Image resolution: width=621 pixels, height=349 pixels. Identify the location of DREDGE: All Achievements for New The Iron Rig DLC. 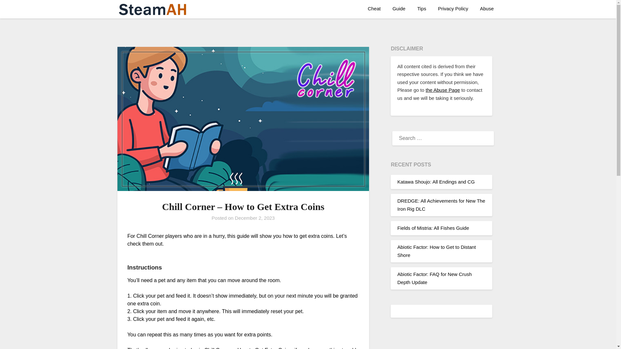
(441, 205).